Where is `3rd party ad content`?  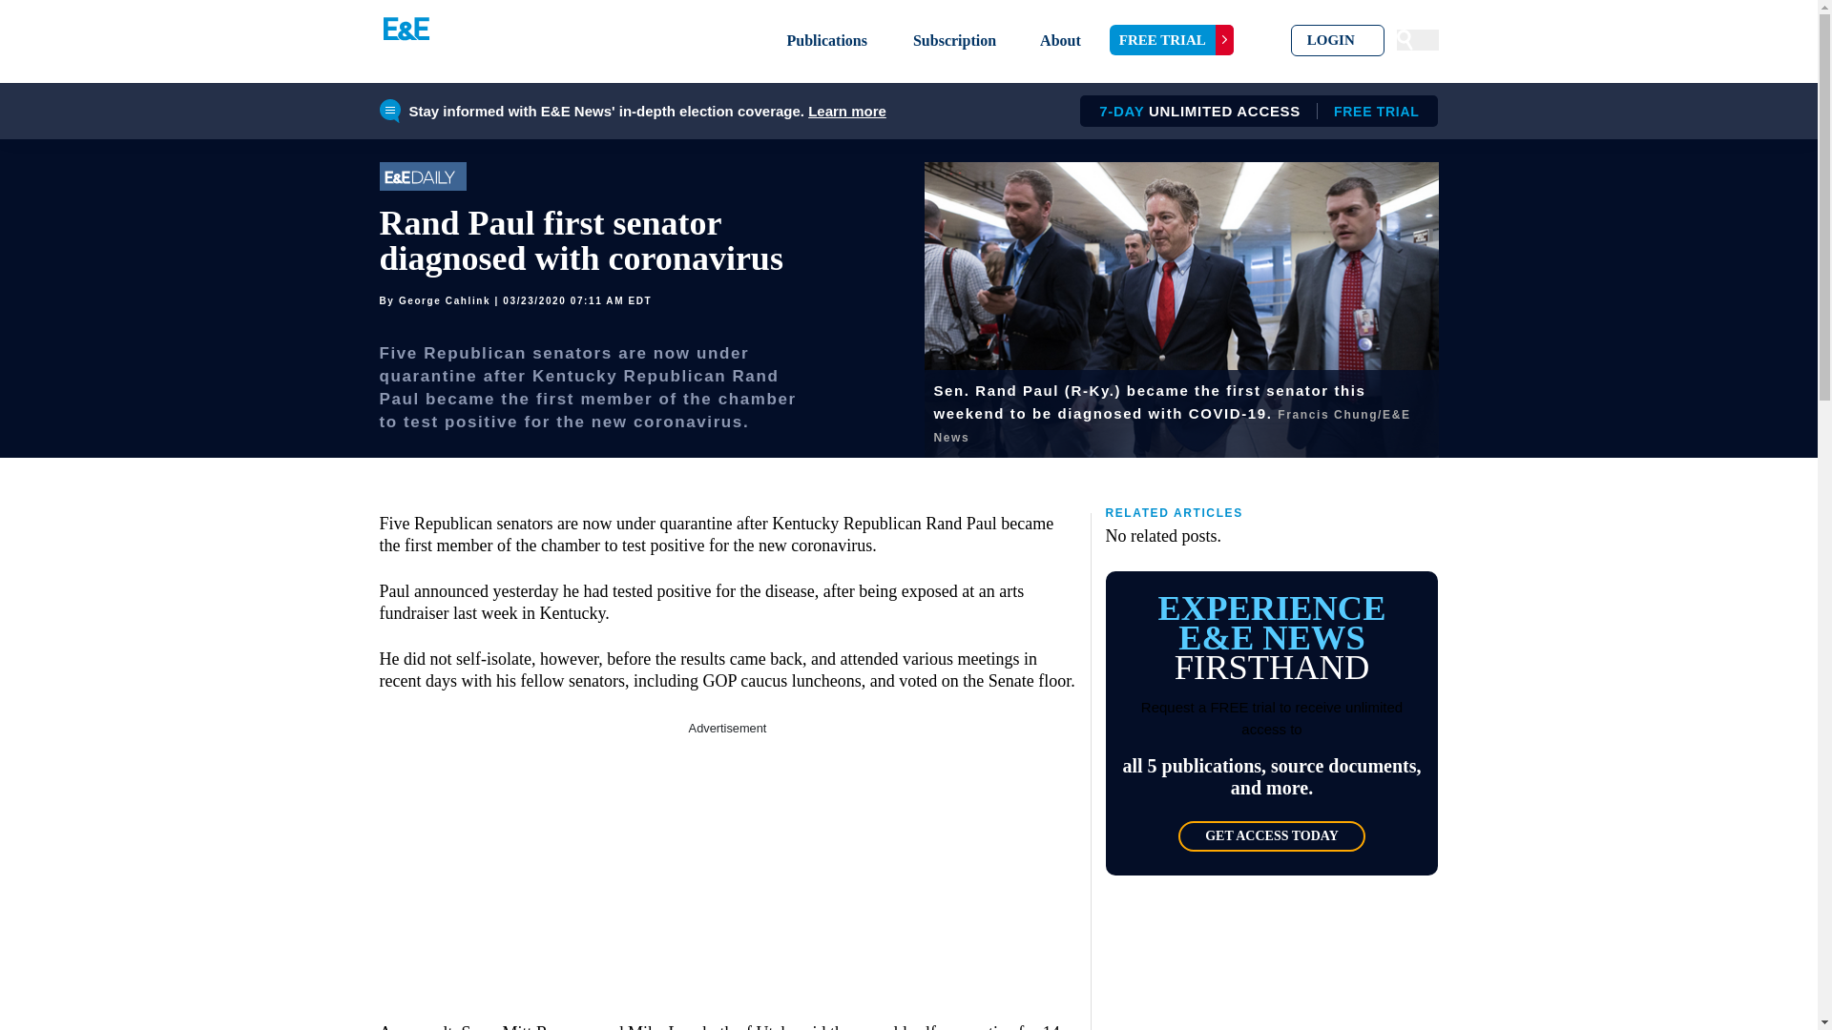 3rd party ad content is located at coordinates (727, 856).